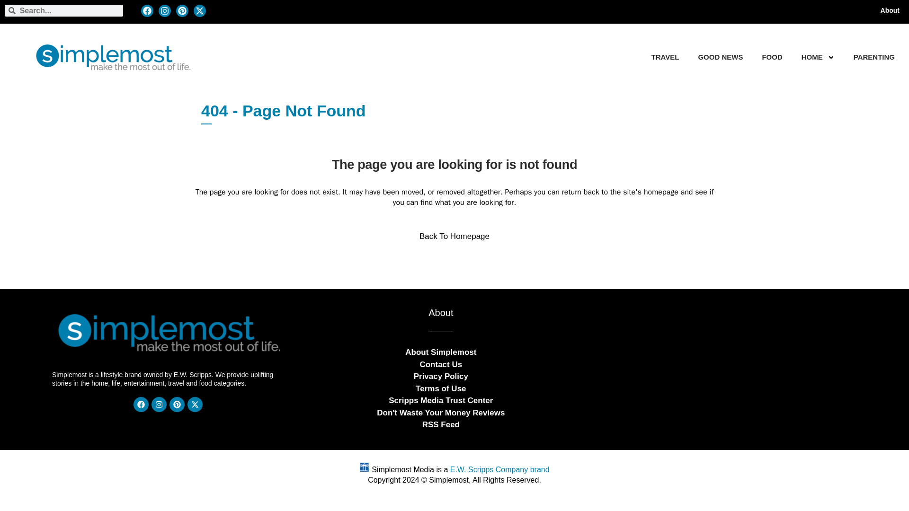  Describe the element at coordinates (812, 57) in the screenshot. I see `HOME` at that location.